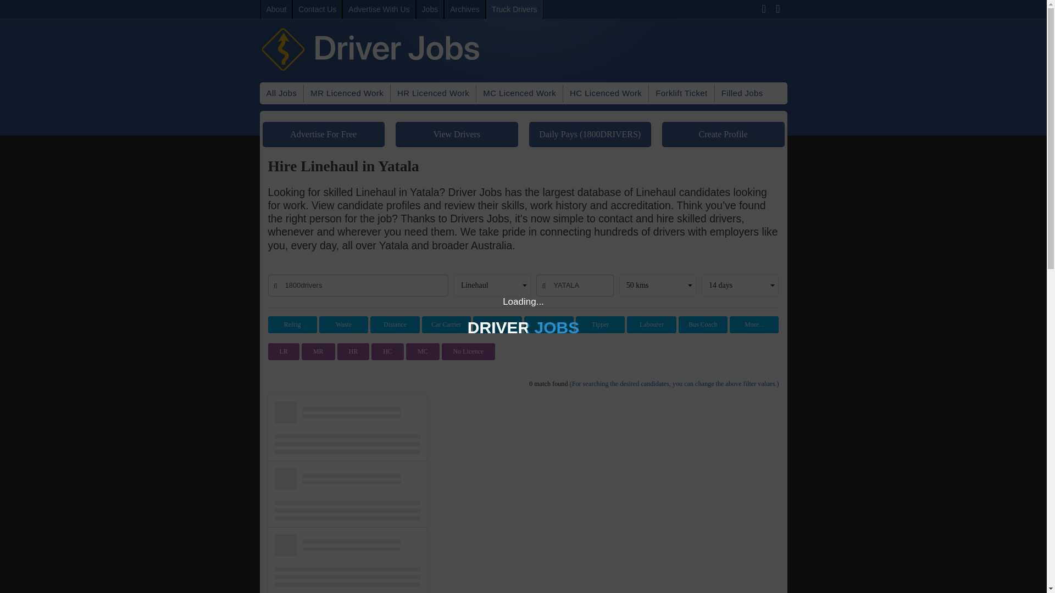  Describe the element at coordinates (324, 134) in the screenshot. I see `Advertise For Free` at that location.